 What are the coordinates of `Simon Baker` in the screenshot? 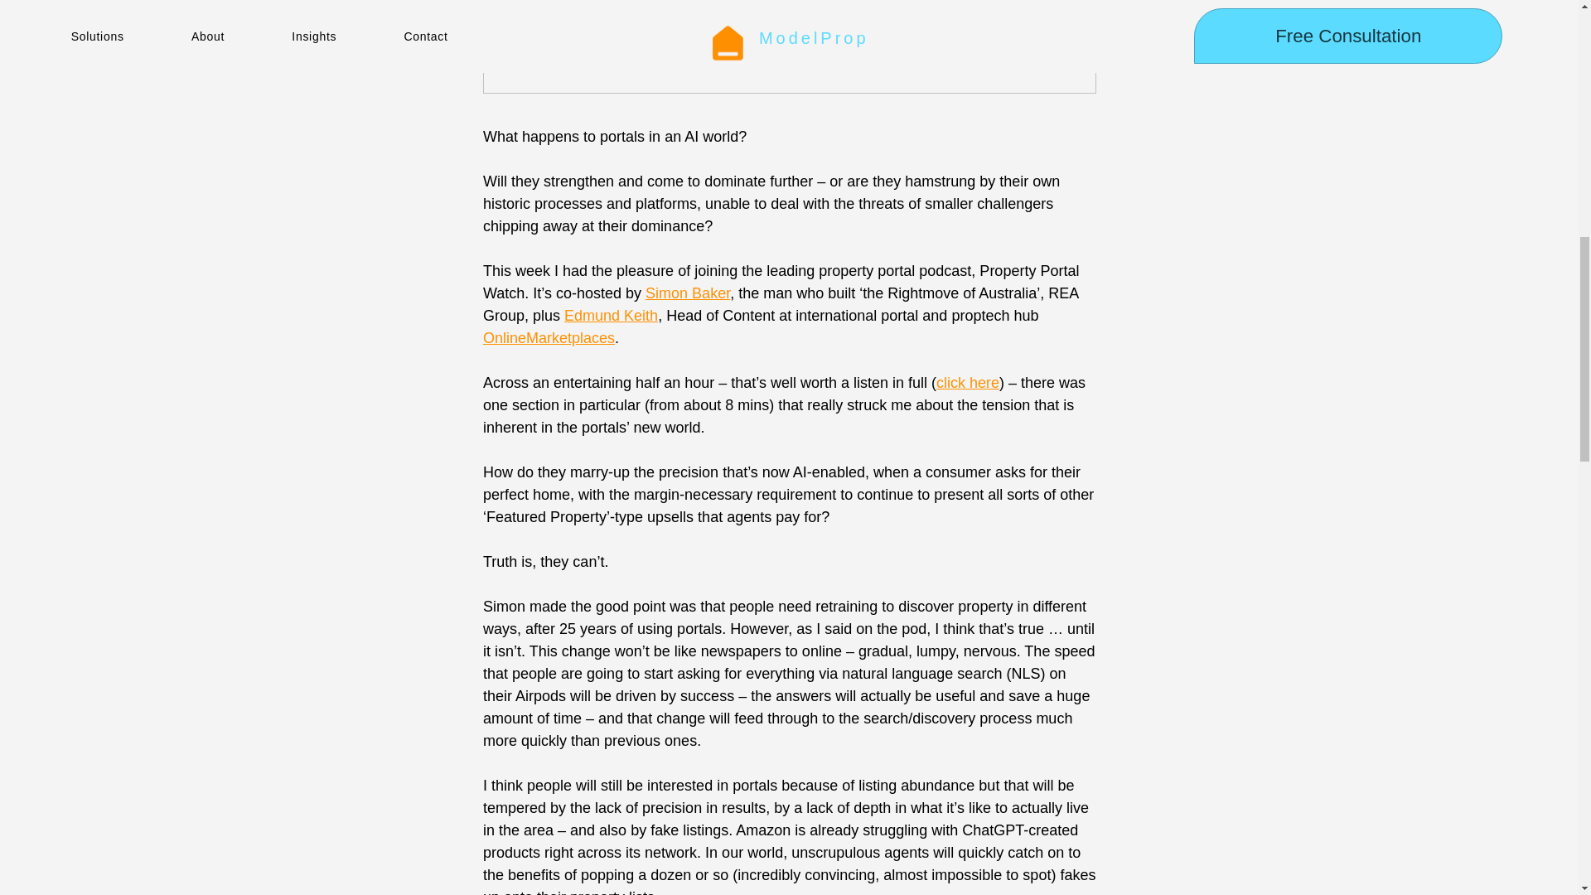 It's located at (688, 293).